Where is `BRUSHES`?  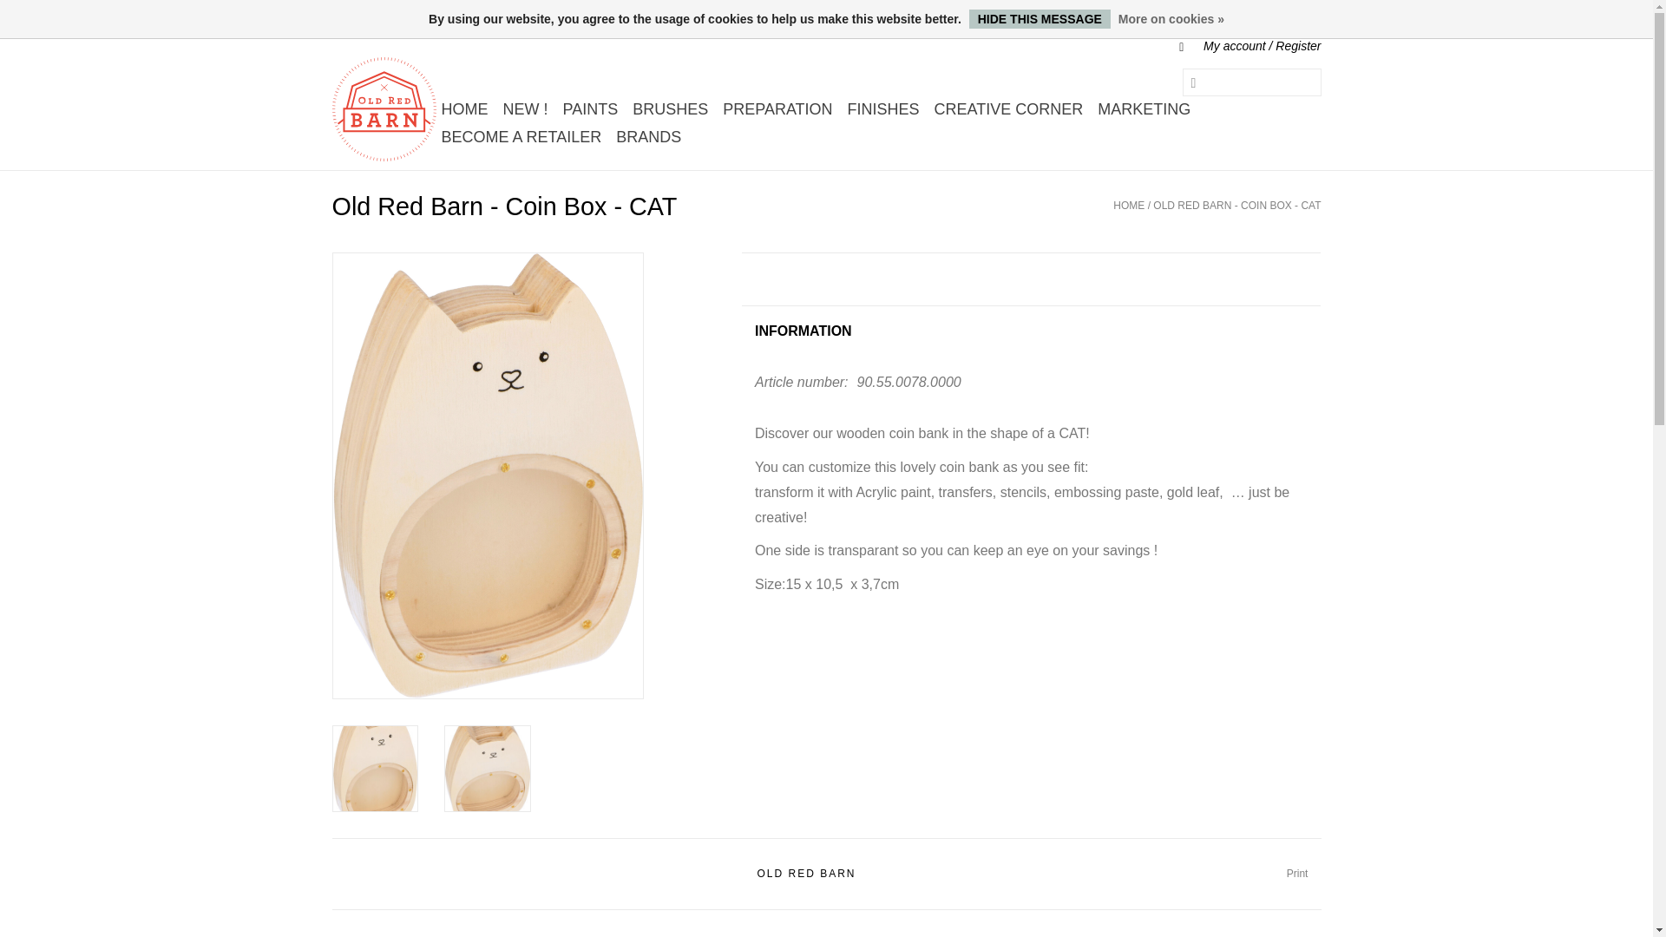
BRUSHES is located at coordinates (670, 109).